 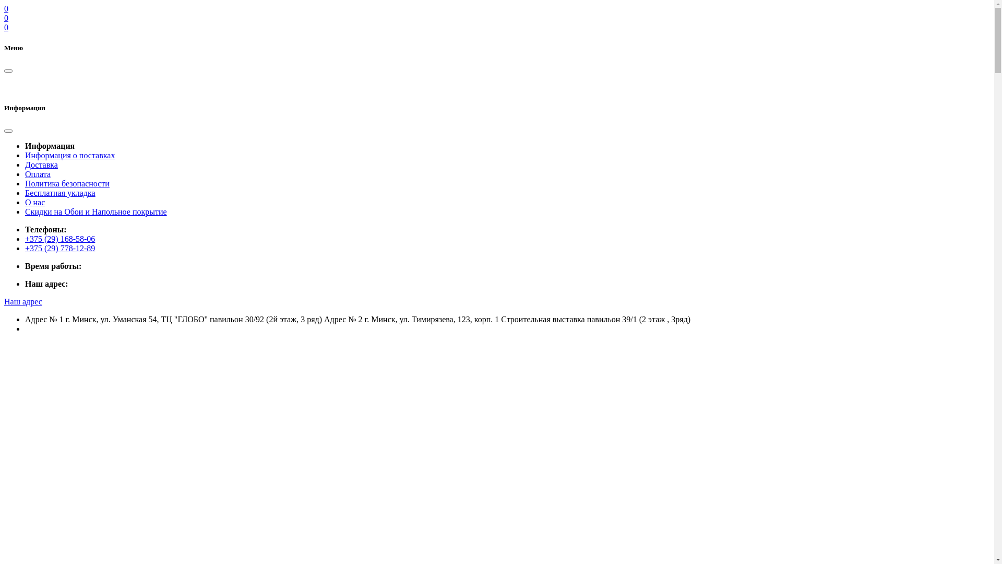 What do you see at coordinates (6, 18) in the screenshot?
I see `0` at bounding box center [6, 18].